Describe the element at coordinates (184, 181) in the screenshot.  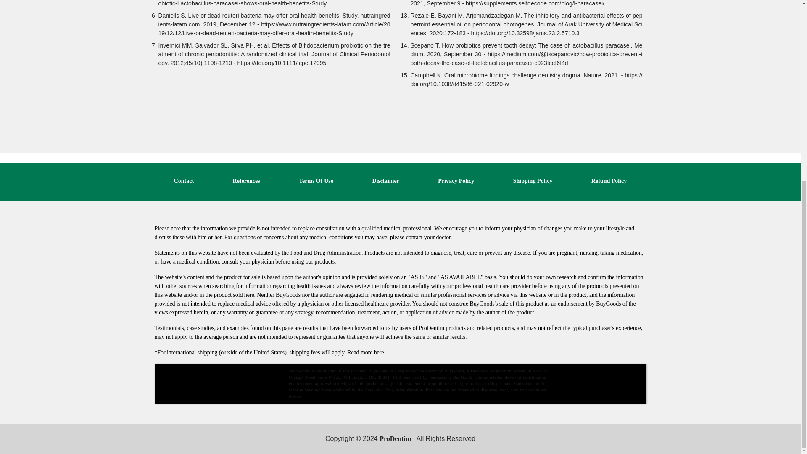
I see `Contact` at that location.